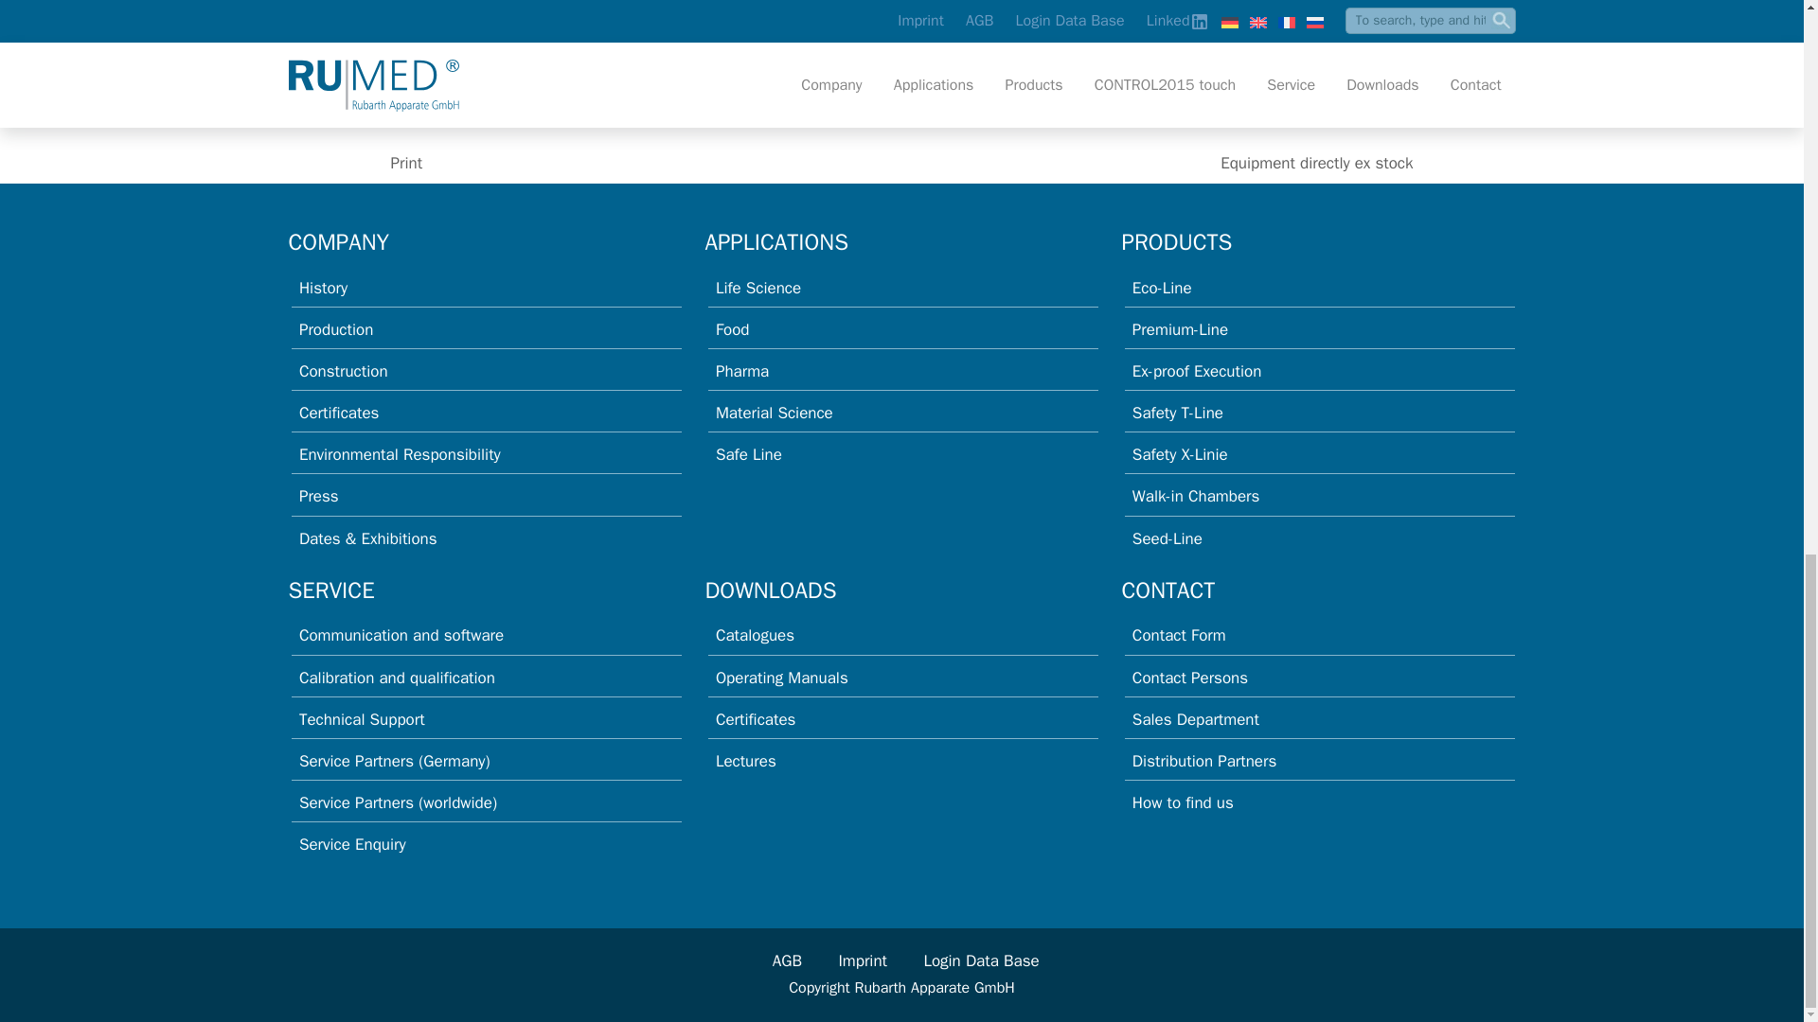 The height and width of the screenshot is (1022, 1818). Describe the element at coordinates (1167, 538) in the screenshot. I see `Seed-Line` at that location.